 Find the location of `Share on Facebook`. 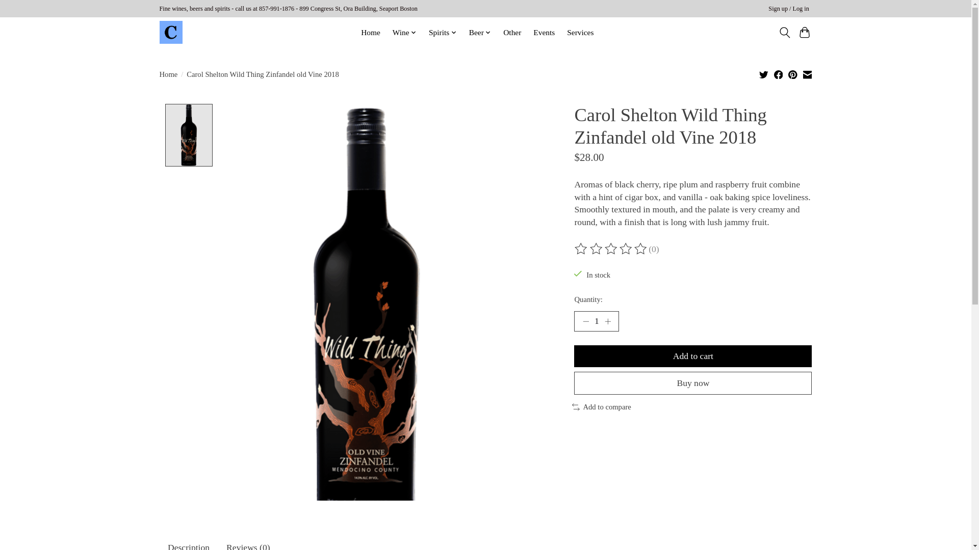

Share on Facebook is located at coordinates (779, 74).